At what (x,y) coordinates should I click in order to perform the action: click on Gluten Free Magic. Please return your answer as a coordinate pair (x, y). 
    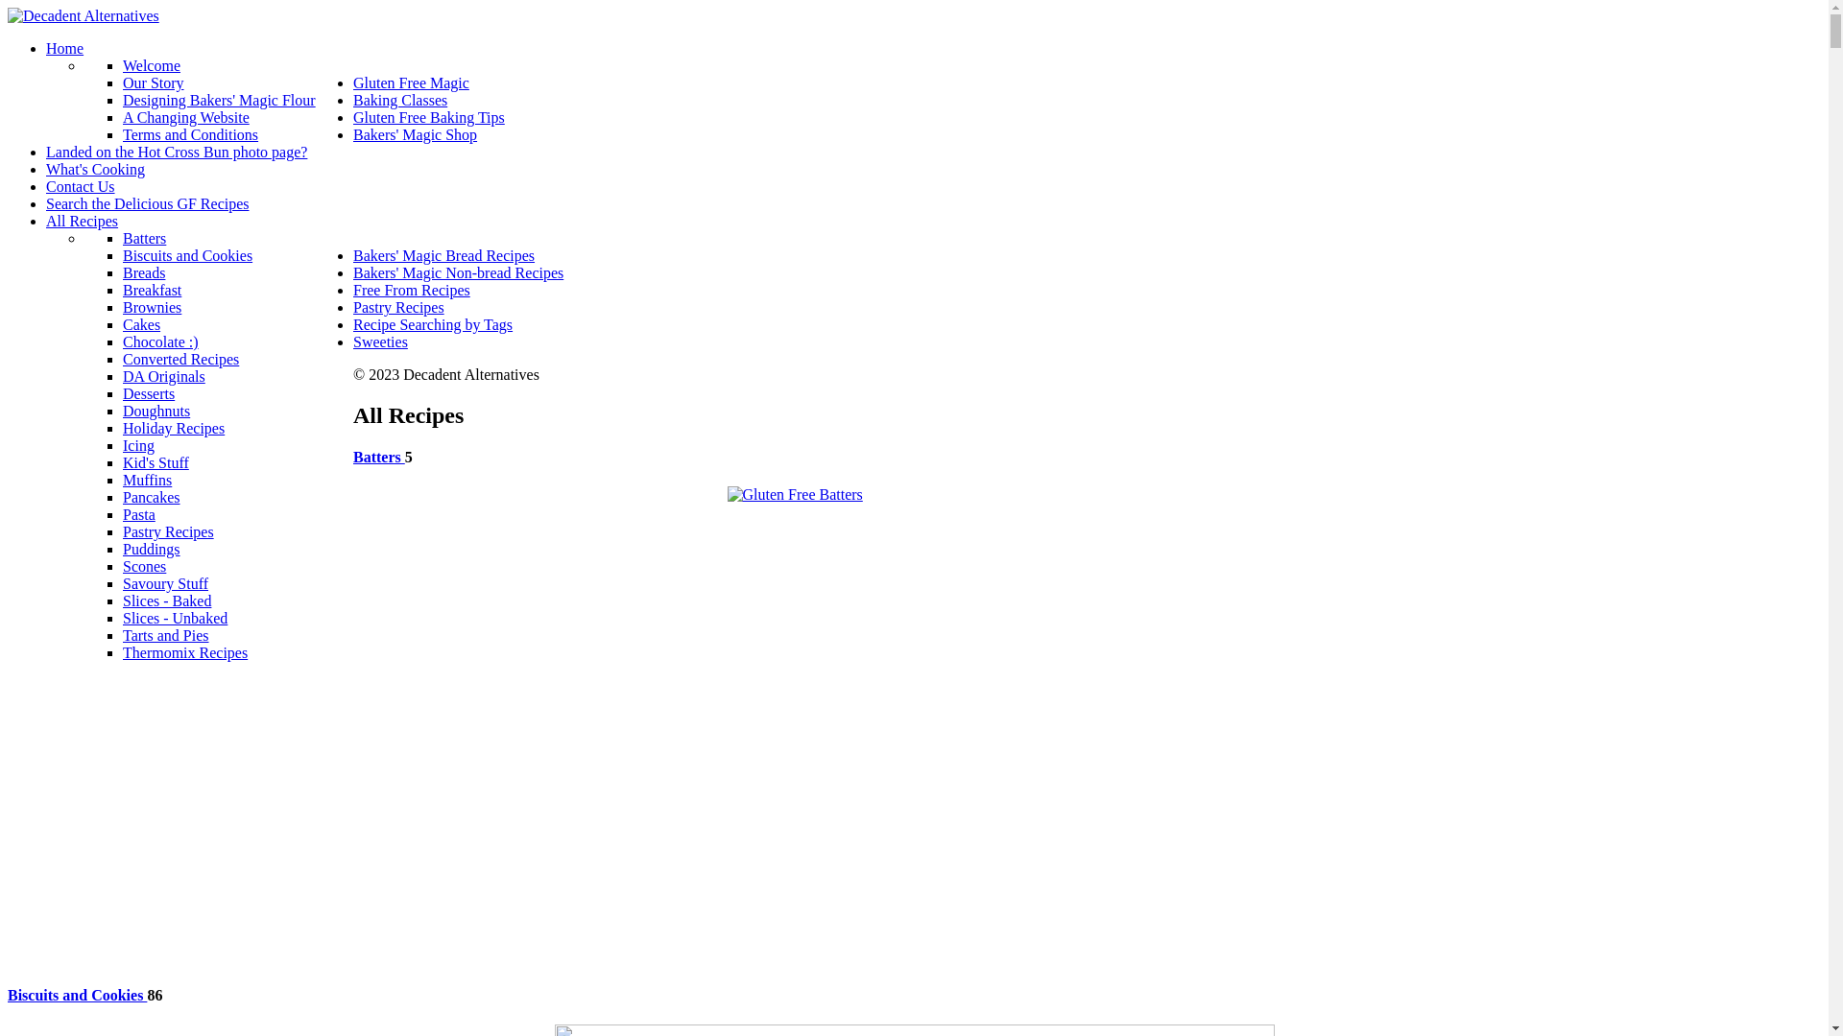
    Looking at the image, I should click on (411, 82).